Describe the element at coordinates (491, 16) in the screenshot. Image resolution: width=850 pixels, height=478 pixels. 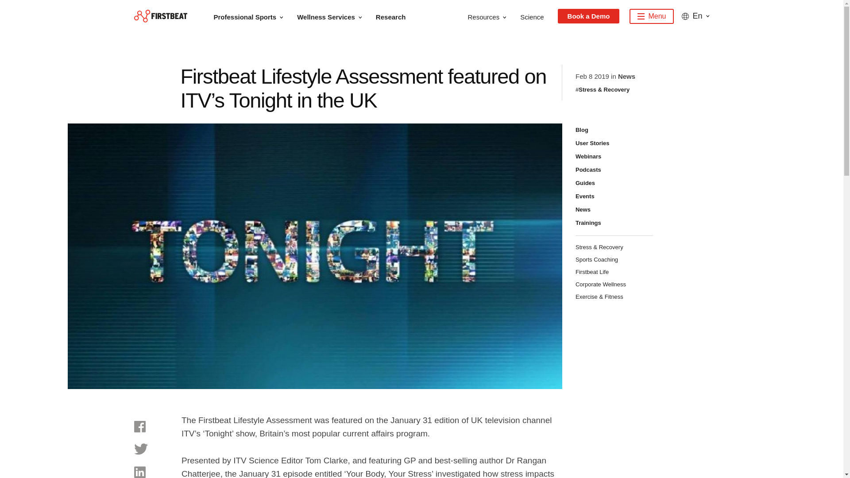
I see `Resources` at that location.